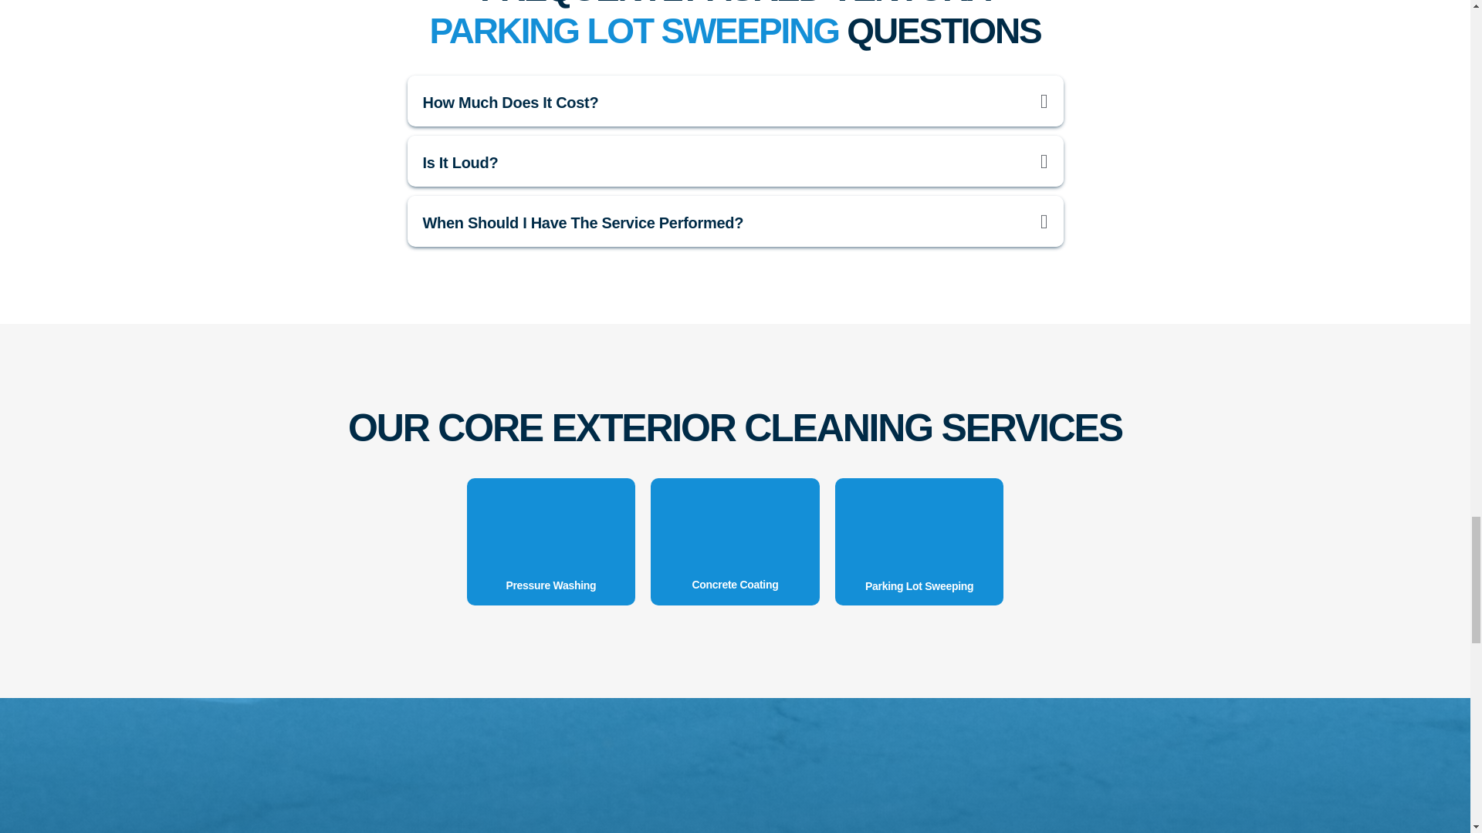 The width and height of the screenshot is (1482, 833). Describe the element at coordinates (460, 162) in the screenshot. I see `Is It Loud?` at that location.